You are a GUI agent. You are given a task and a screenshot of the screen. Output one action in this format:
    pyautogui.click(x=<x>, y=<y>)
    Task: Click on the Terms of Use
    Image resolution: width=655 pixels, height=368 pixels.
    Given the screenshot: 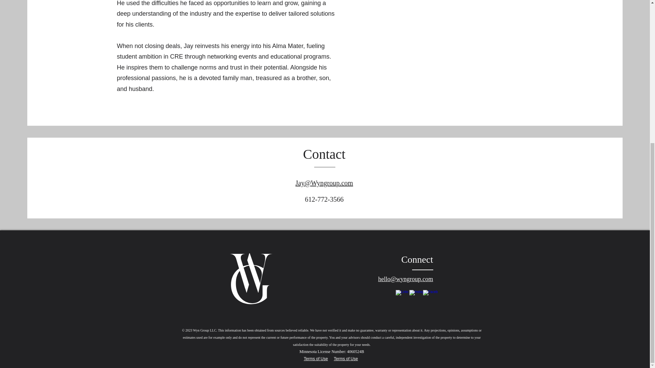 What is the action you would take?
    pyautogui.click(x=345, y=358)
    